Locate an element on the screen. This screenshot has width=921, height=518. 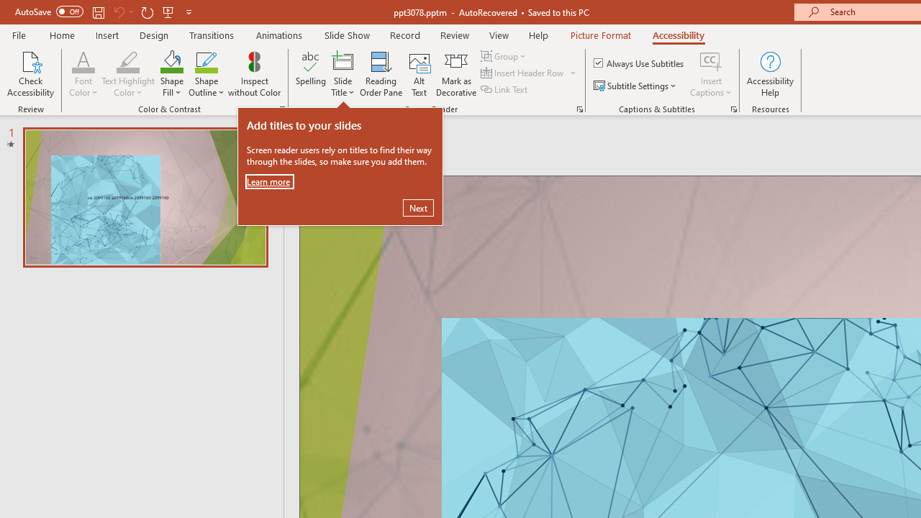
Link Text is located at coordinates (505, 89).